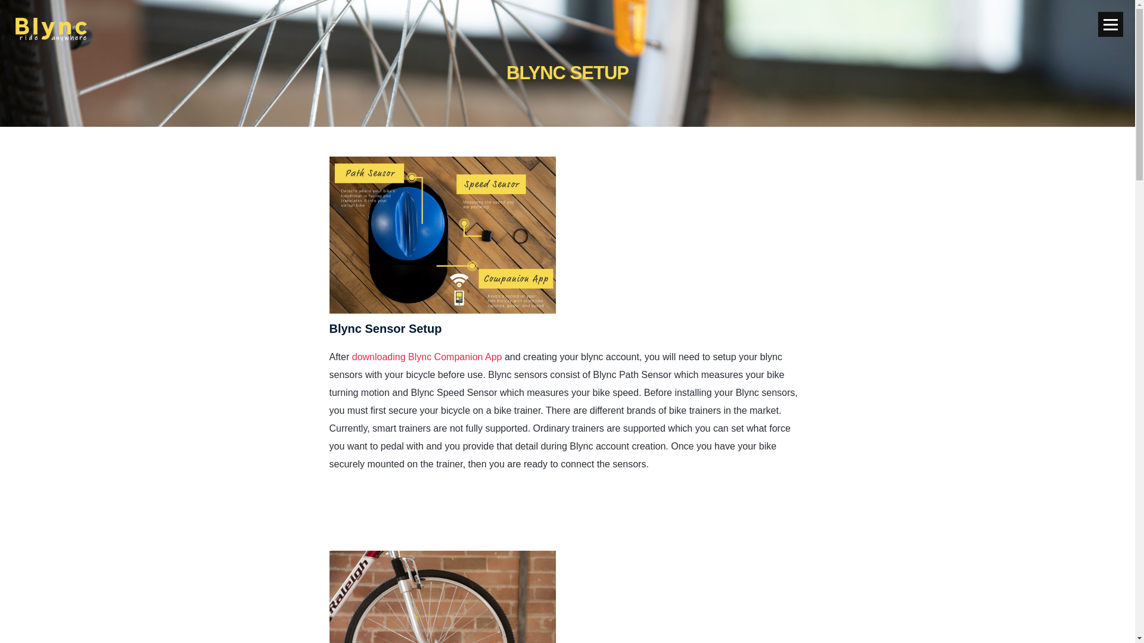  I want to click on Menu, so click(1111, 24).